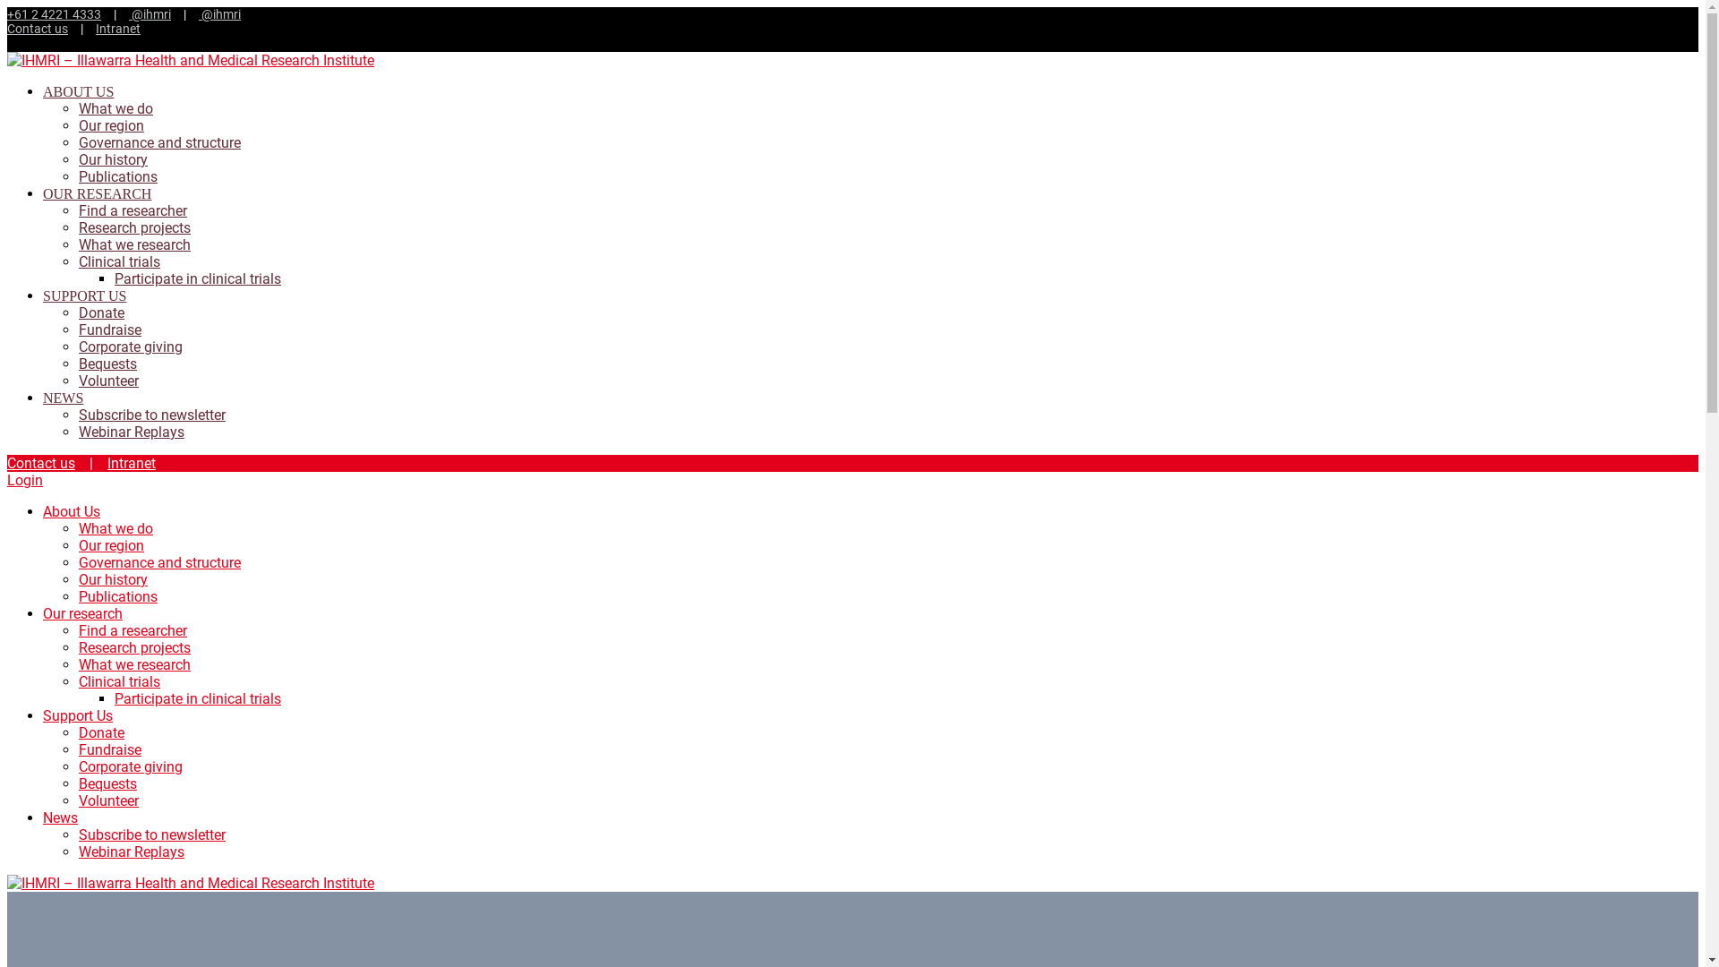 This screenshot has width=1719, height=967. What do you see at coordinates (72, 512) in the screenshot?
I see `About Us` at bounding box center [72, 512].